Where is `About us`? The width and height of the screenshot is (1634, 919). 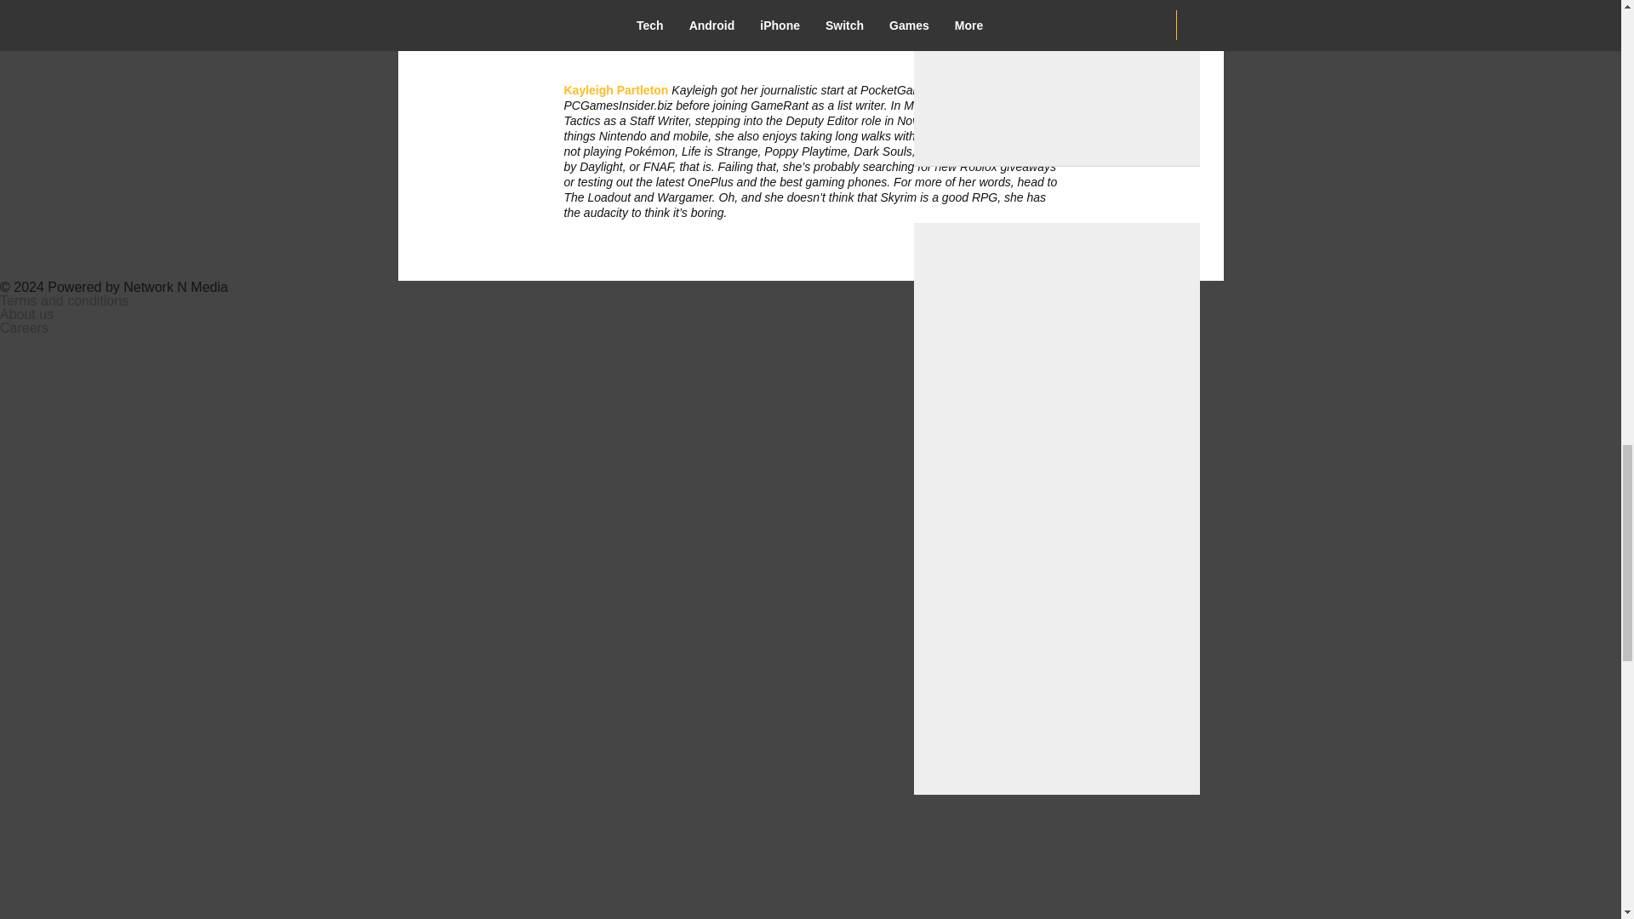
About us is located at coordinates (27, 314).